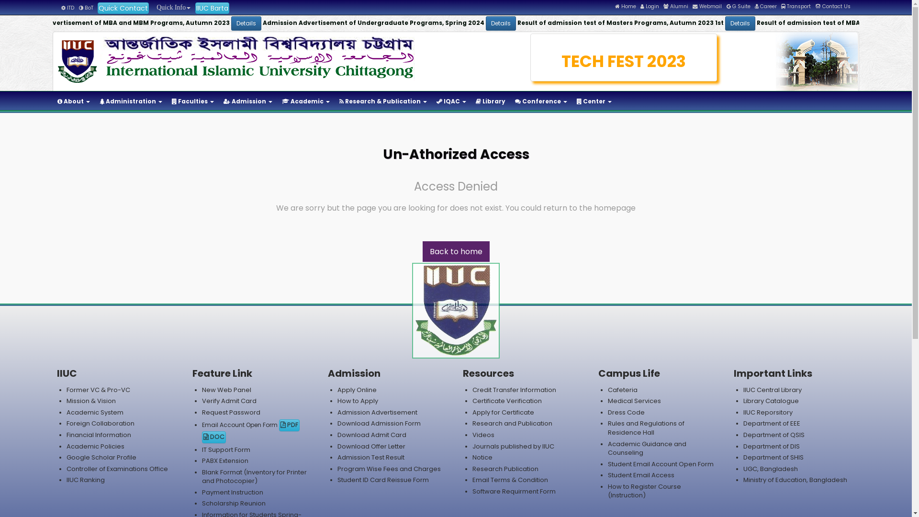  I want to click on Blank Format (Inventory for Printer and Photocopier), so click(255, 477).